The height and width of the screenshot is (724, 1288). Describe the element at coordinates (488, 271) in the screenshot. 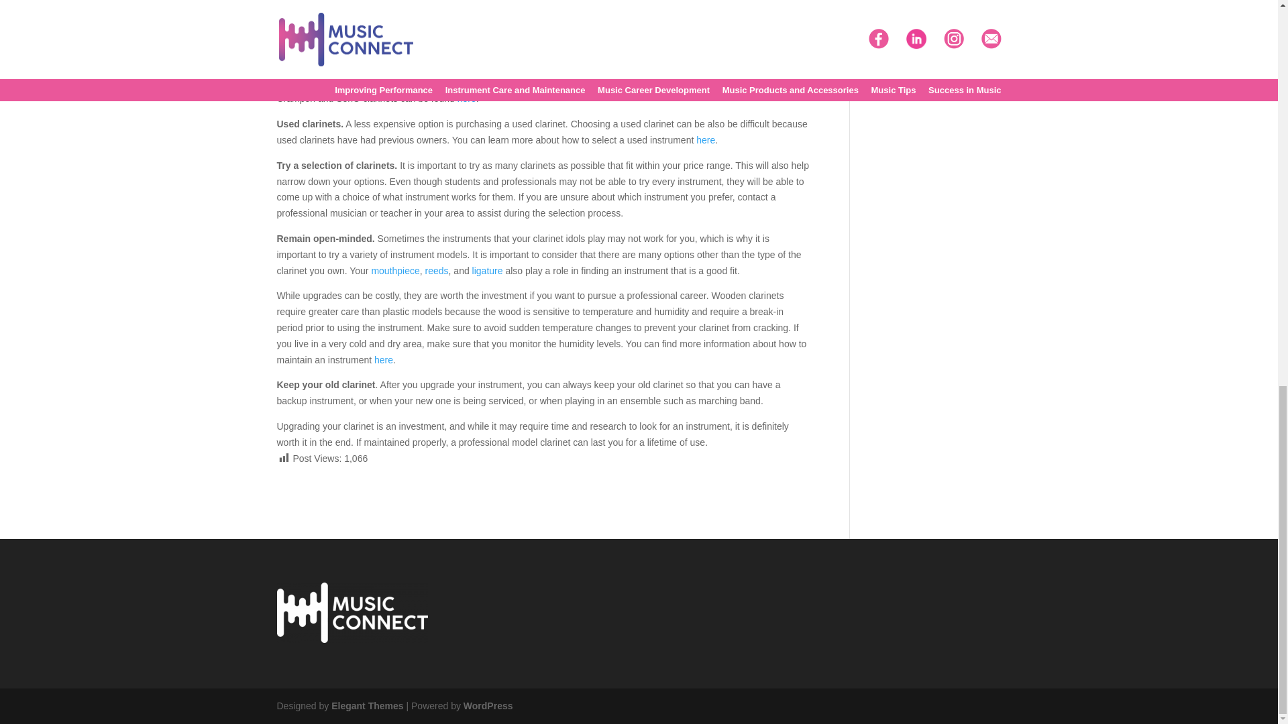

I see `ligature` at that location.